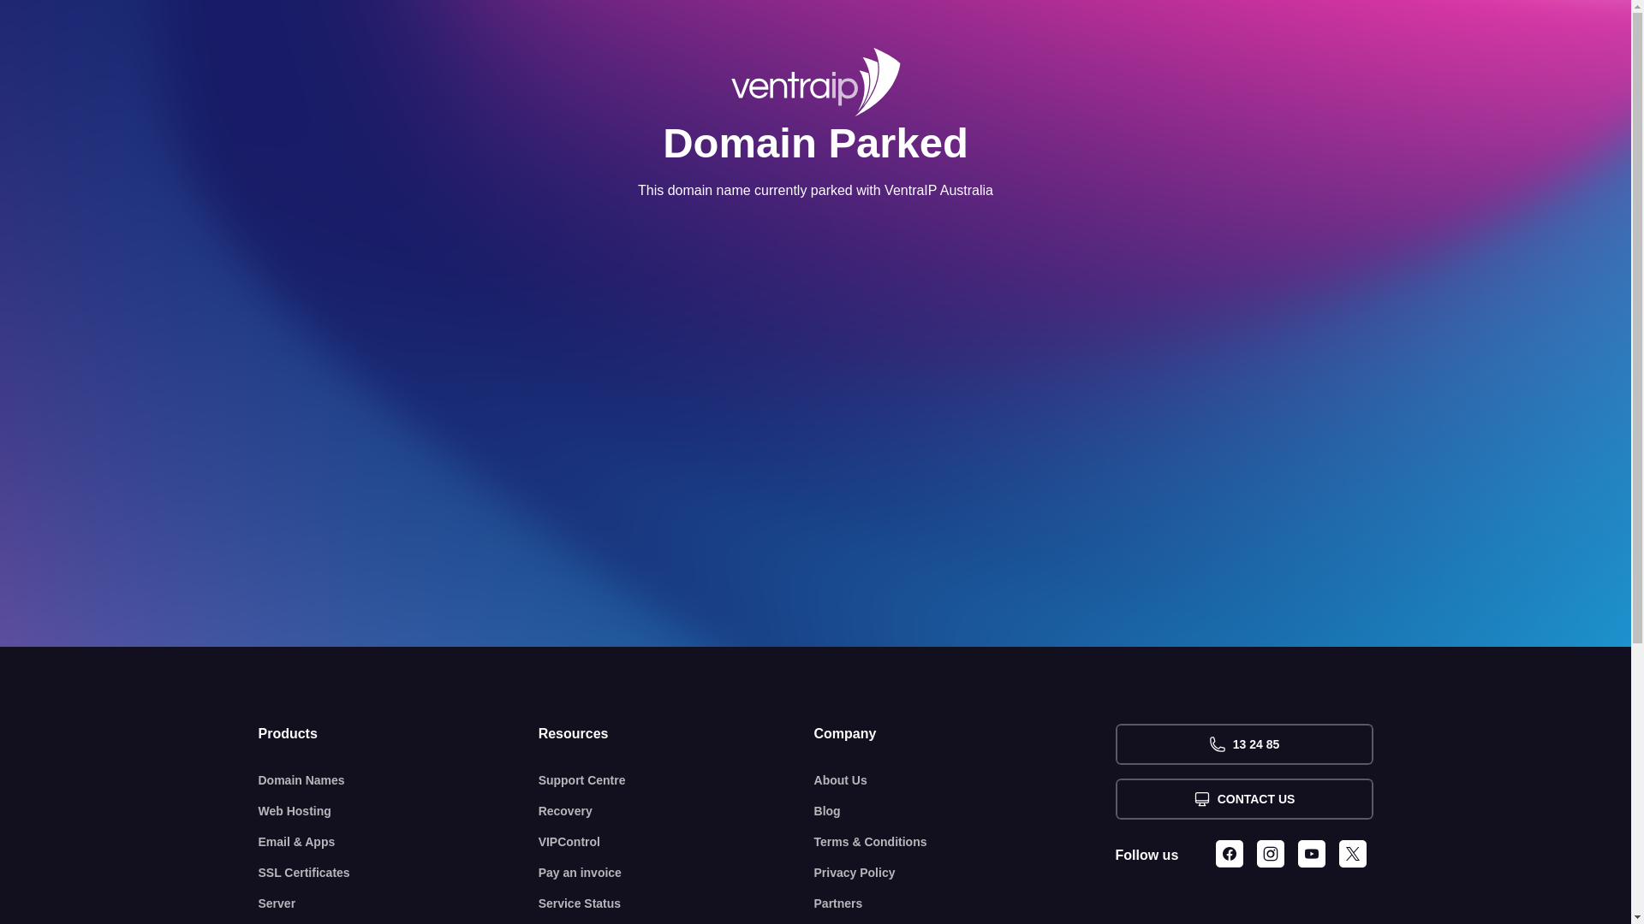 This screenshot has height=924, width=1644. What do you see at coordinates (399, 780) in the screenshot?
I see `Domain Names` at bounding box center [399, 780].